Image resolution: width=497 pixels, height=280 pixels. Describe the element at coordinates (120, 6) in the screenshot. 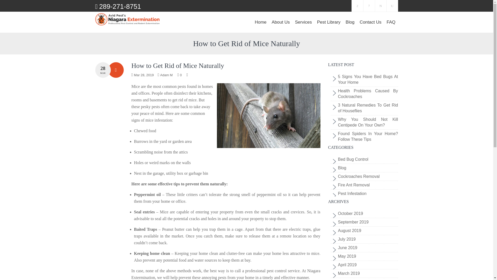

I see `289-271-8751` at that location.